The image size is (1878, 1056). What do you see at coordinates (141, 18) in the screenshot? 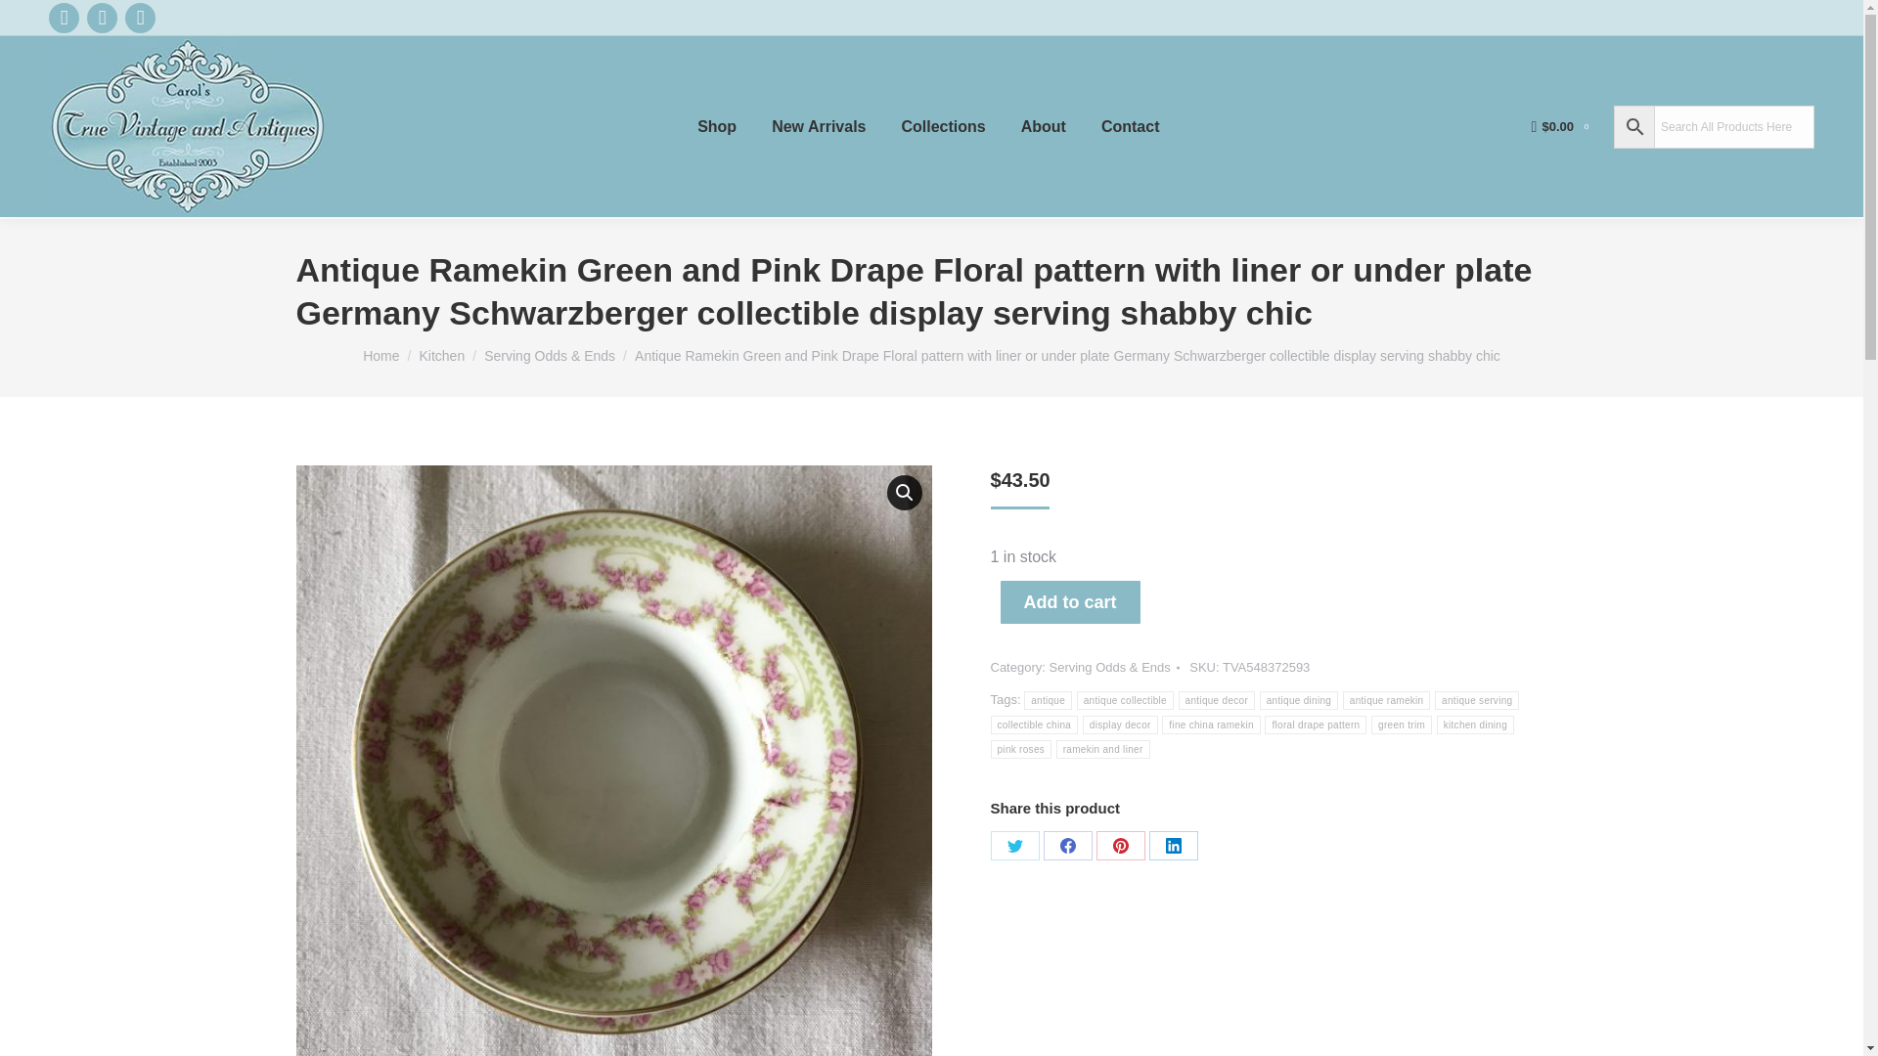
I see `Instagram page opens in new window` at bounding box center [141, 18].